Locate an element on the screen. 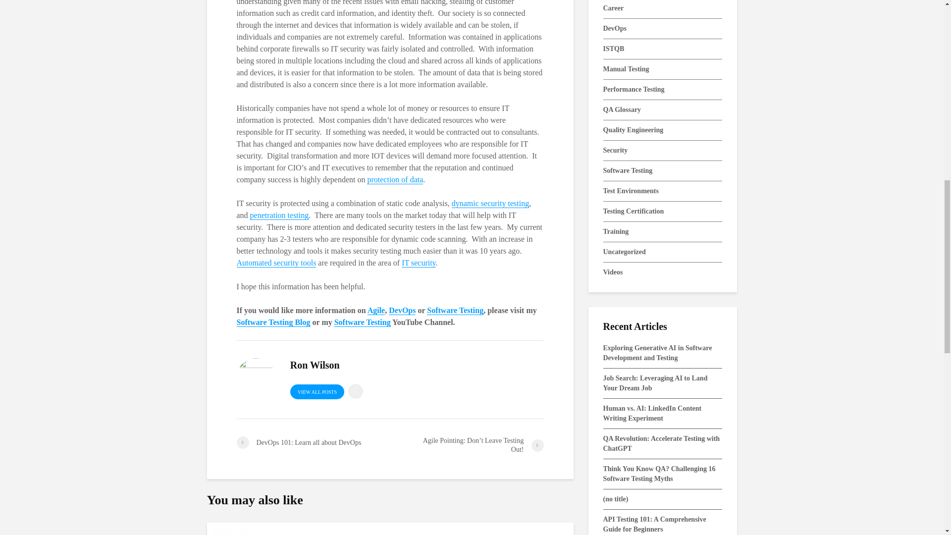 The image size is (951, 535). DevOps 101: Learn all about DevOps is located at coordinates (313, 443).